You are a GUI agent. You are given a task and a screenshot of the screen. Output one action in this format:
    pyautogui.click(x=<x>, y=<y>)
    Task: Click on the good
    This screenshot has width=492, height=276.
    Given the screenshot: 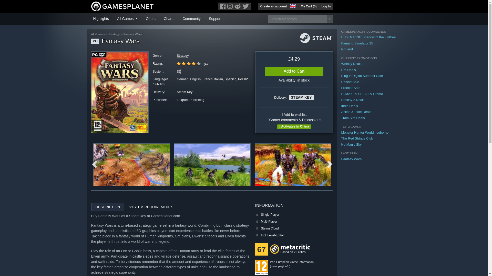 What is the action you would take?
    pyautogui.click(x=179, y=63)
    